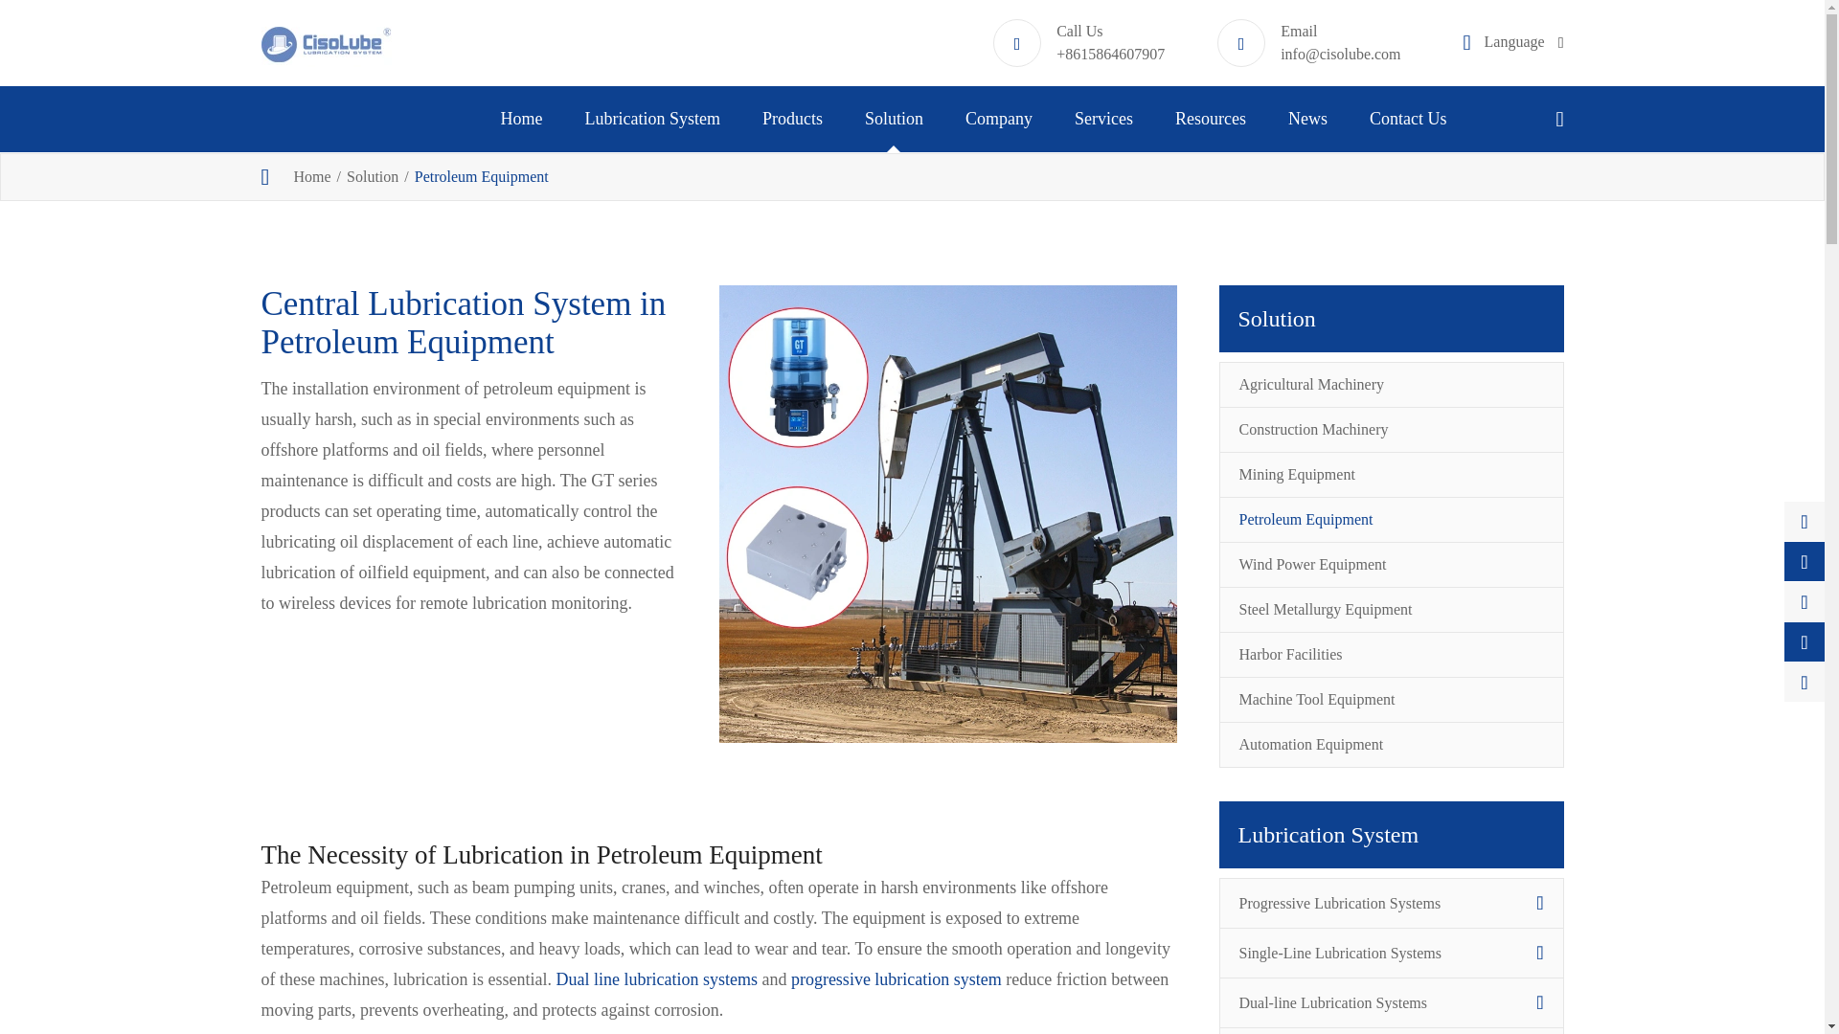 The image size is (1839, 1034). I want to click on Solution, so click(893, 119).